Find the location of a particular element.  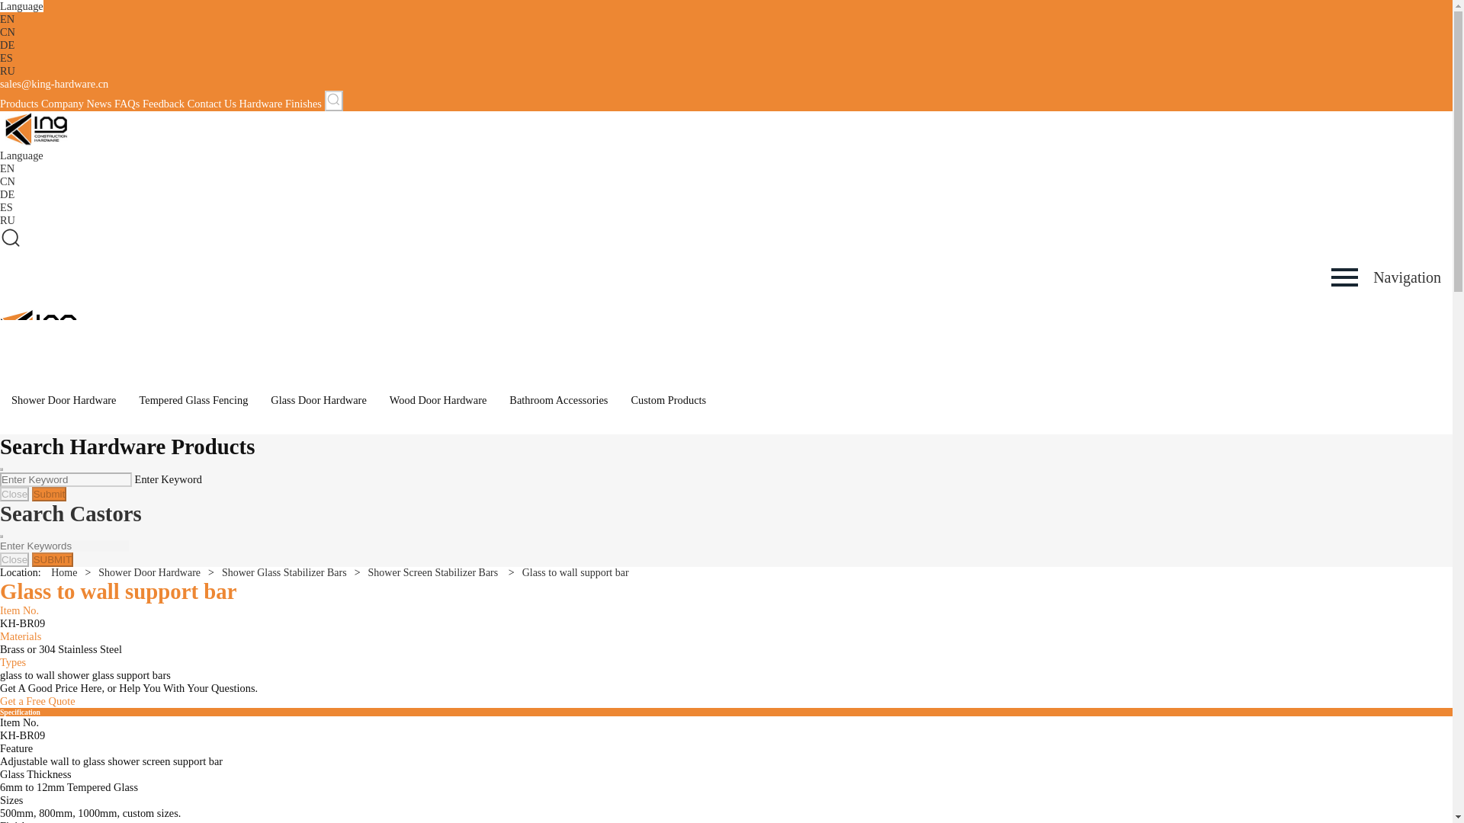

Contact Us is located at coordinates (211, 104).